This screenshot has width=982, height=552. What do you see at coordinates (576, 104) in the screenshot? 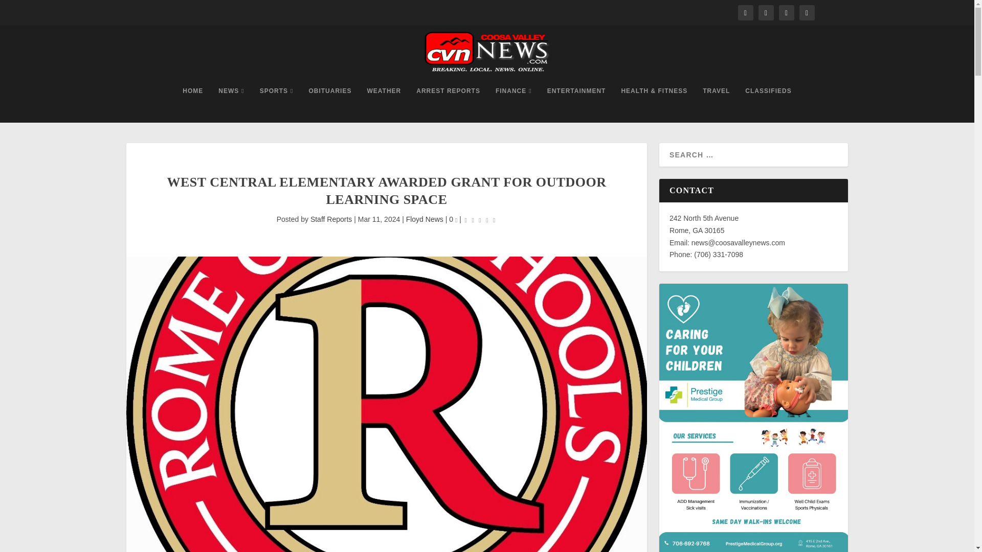
I see `ENTERTAINMENT` at bounding box center [576, 104].